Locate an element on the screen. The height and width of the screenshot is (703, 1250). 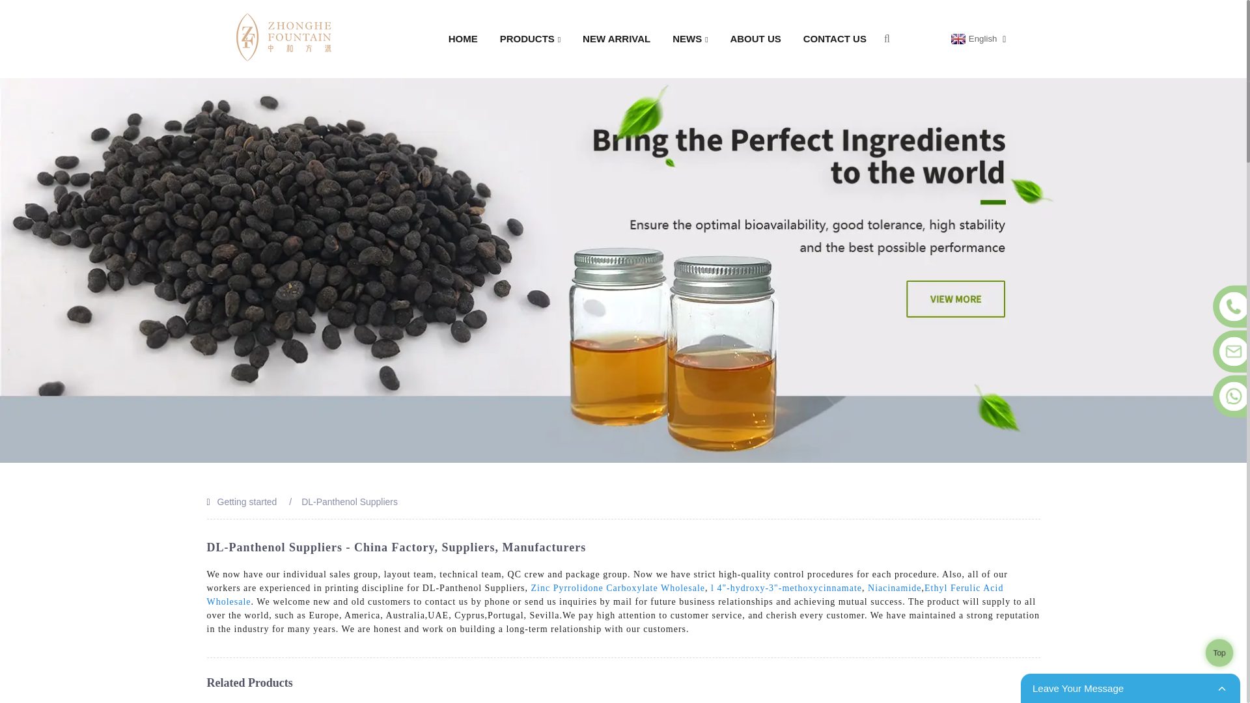
Niacinamide is located at coordinates (895, 588).